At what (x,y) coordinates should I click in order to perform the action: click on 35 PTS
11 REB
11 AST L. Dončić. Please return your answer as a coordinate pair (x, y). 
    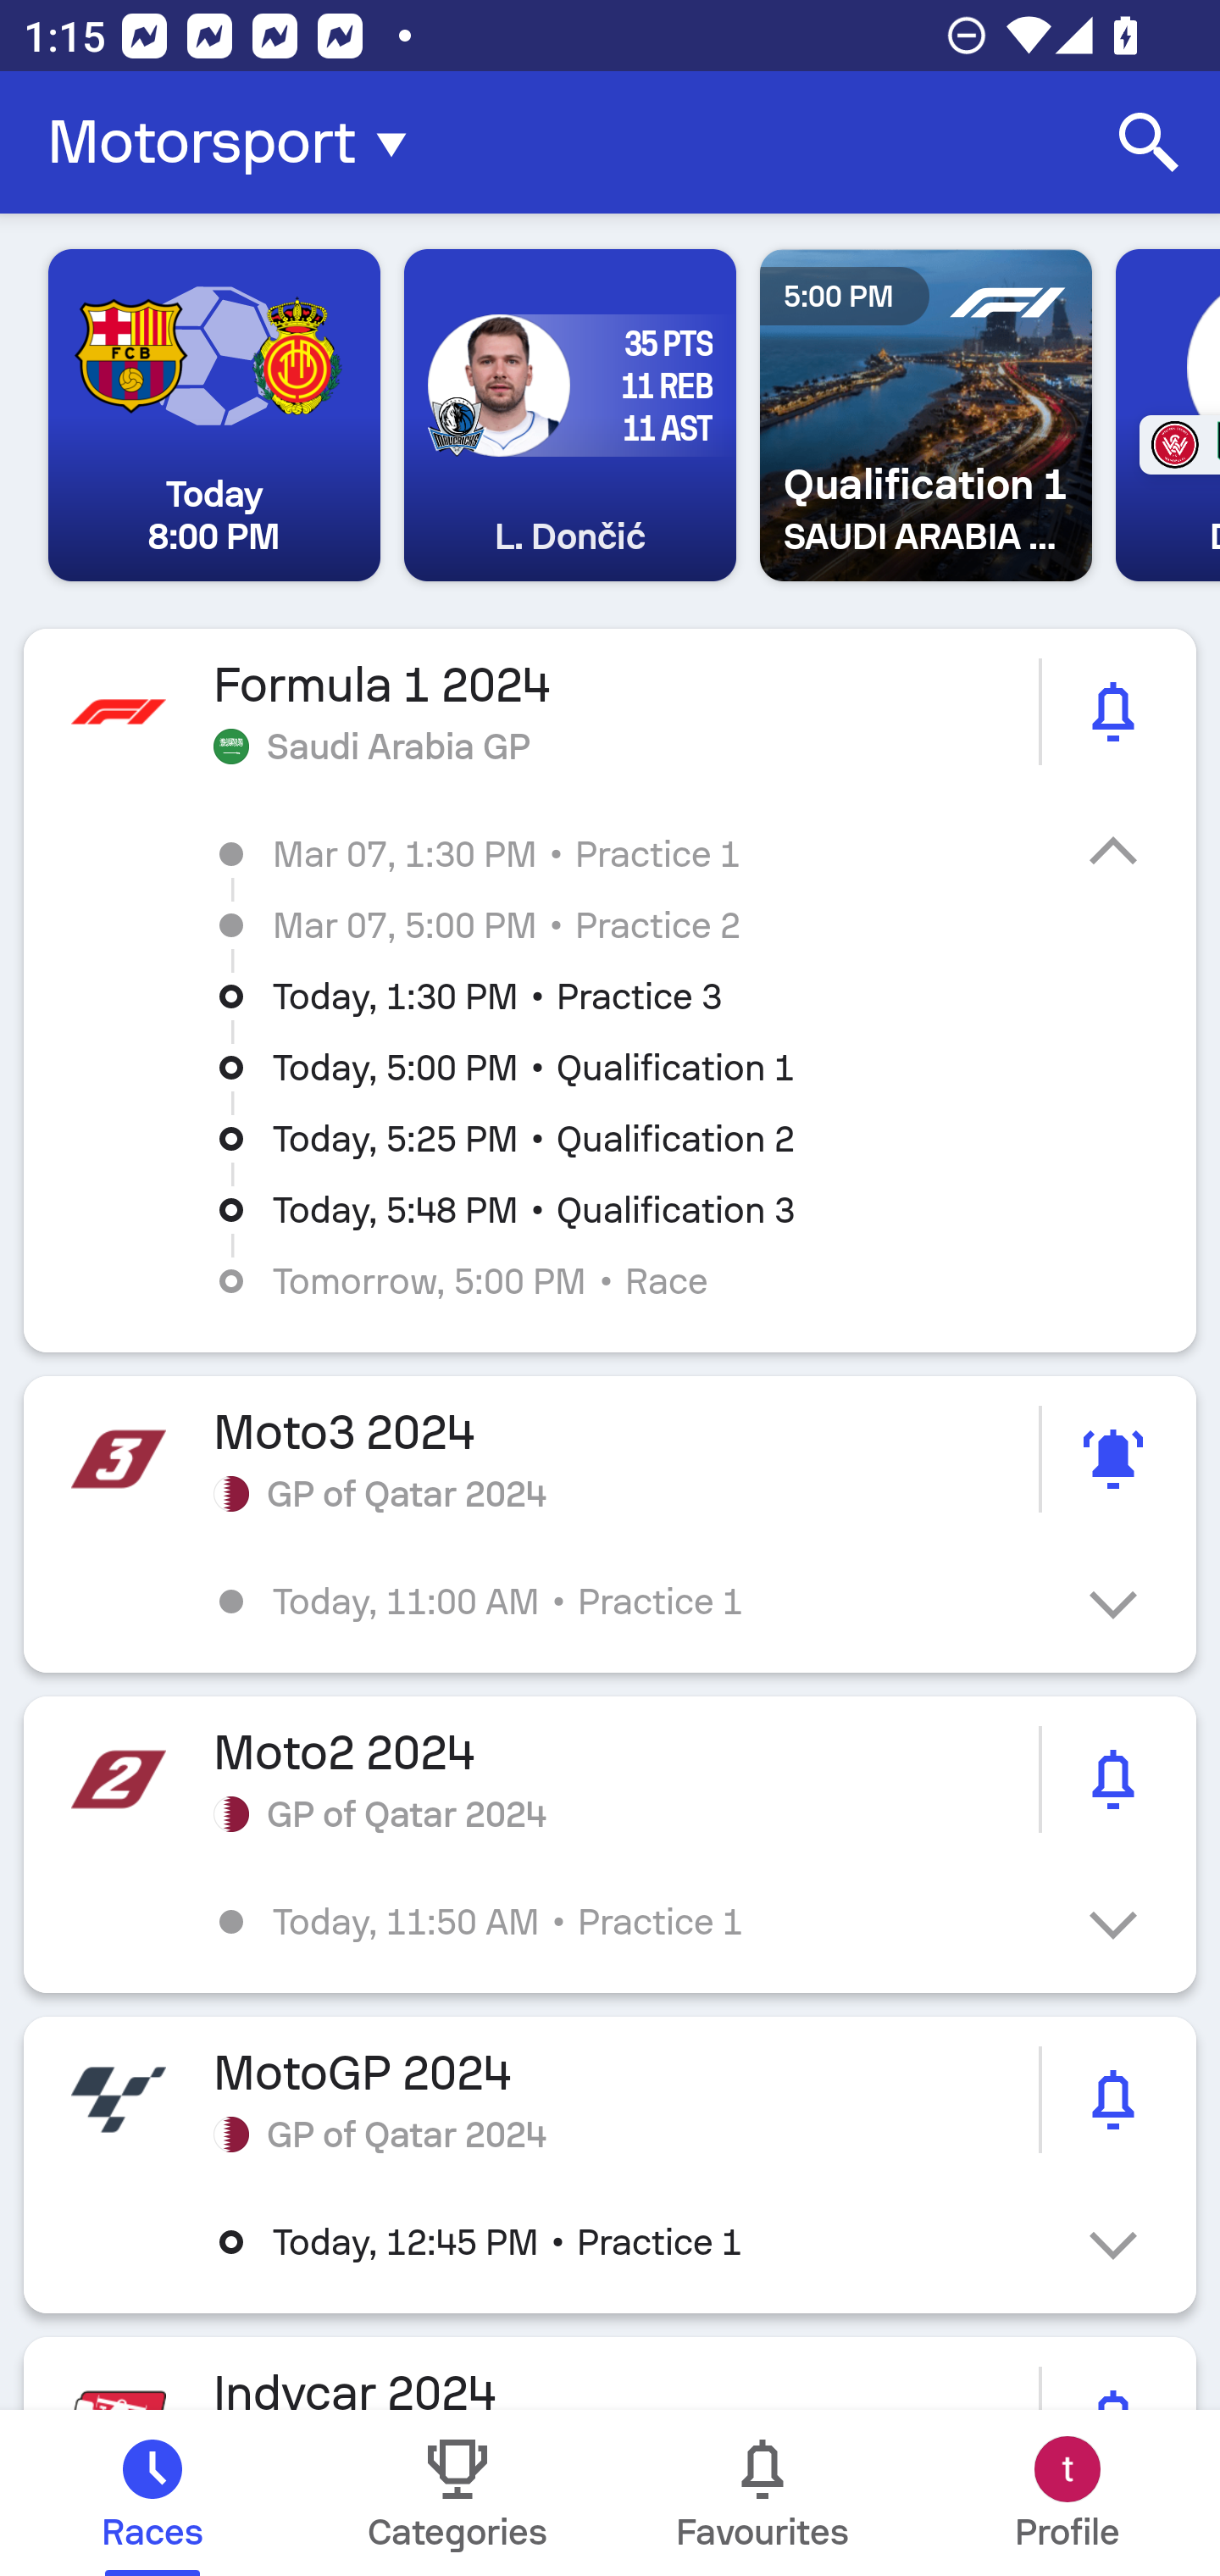
    Looking at the image, I should click on (569, 415).